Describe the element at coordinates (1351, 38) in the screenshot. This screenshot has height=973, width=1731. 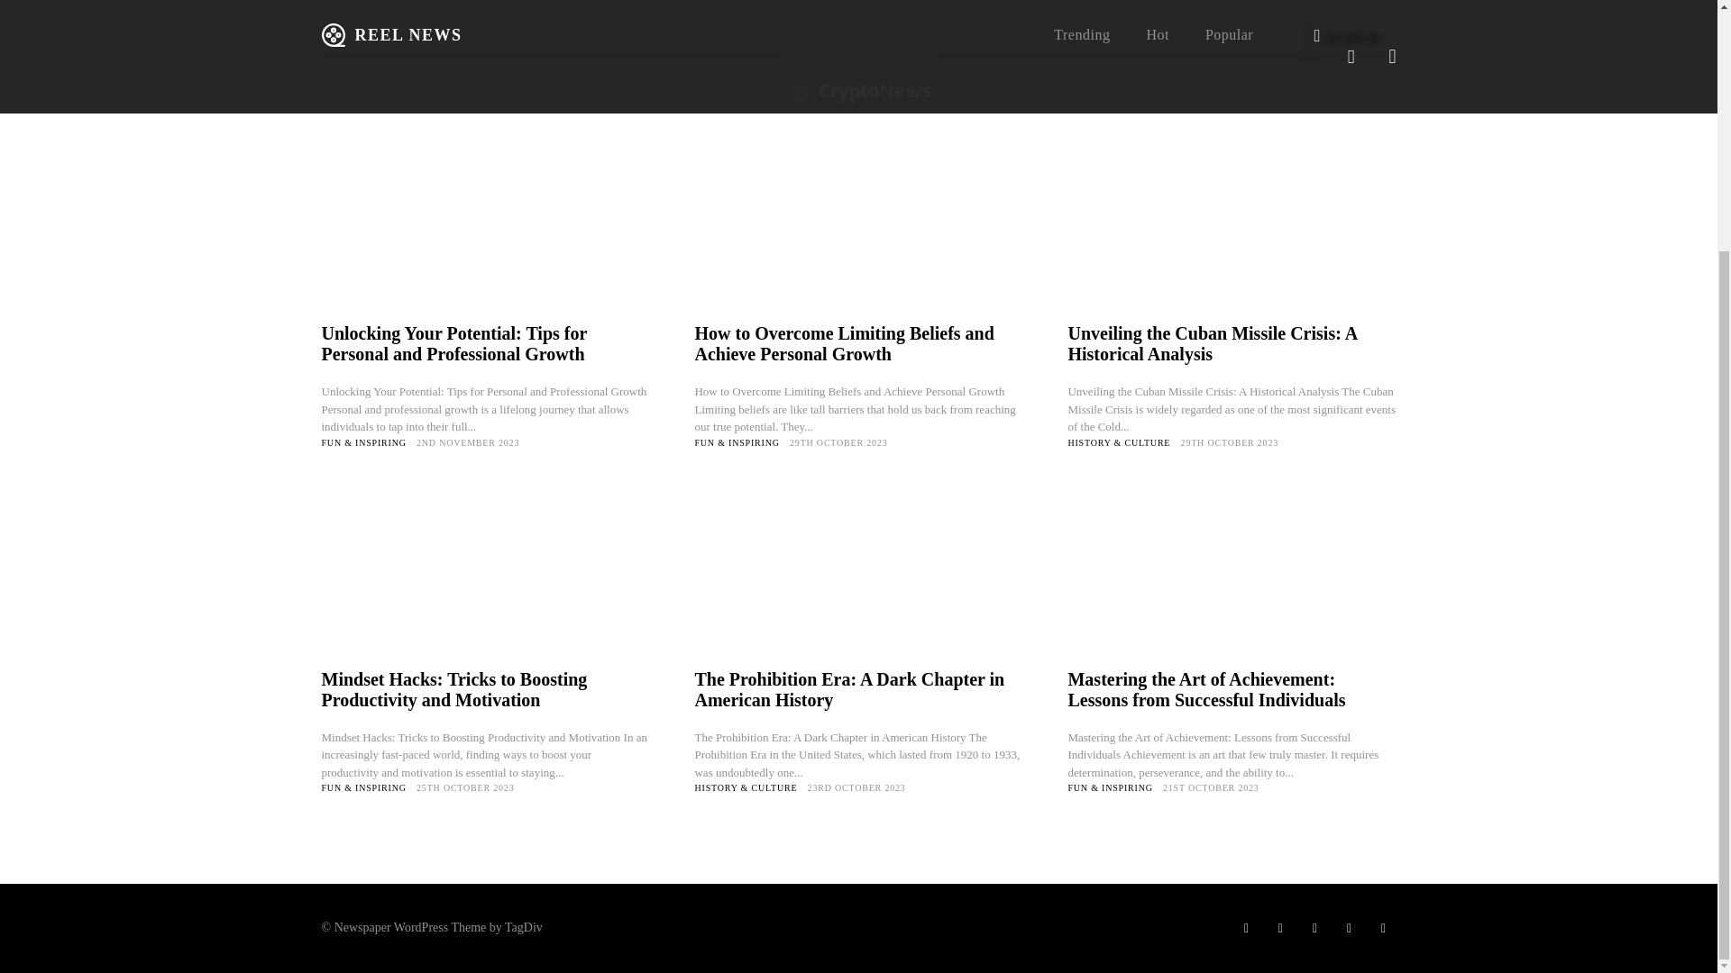
I see `SEARCH` at that location.